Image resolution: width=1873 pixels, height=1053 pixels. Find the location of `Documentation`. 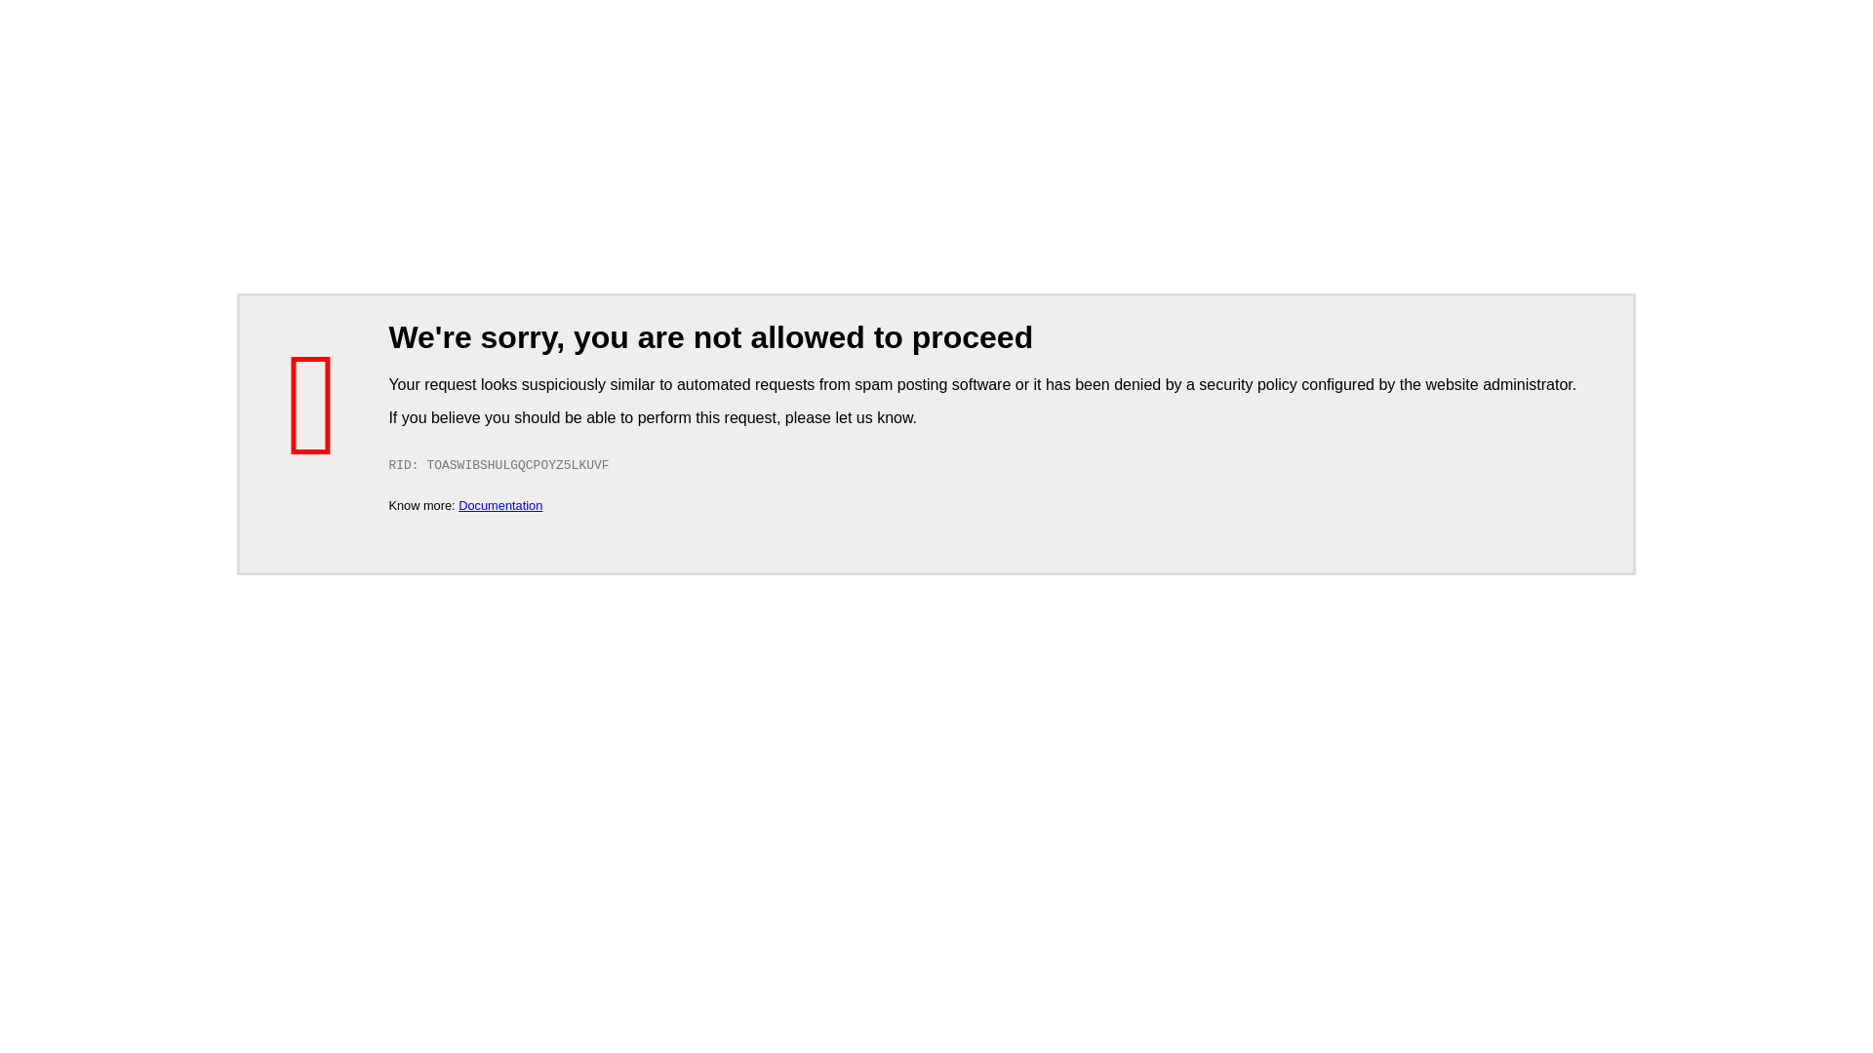

Documentation is located at coordinates (500, 505).